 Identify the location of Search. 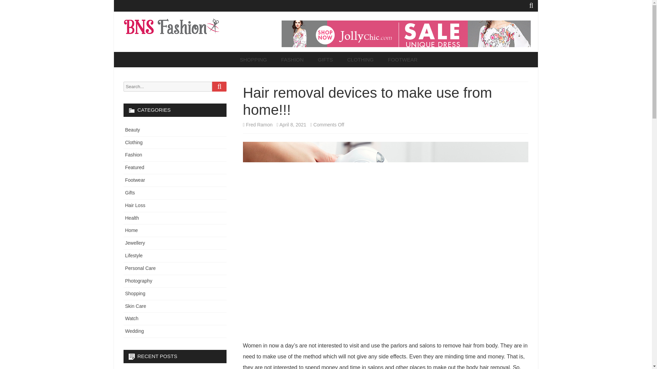
(219, 86).